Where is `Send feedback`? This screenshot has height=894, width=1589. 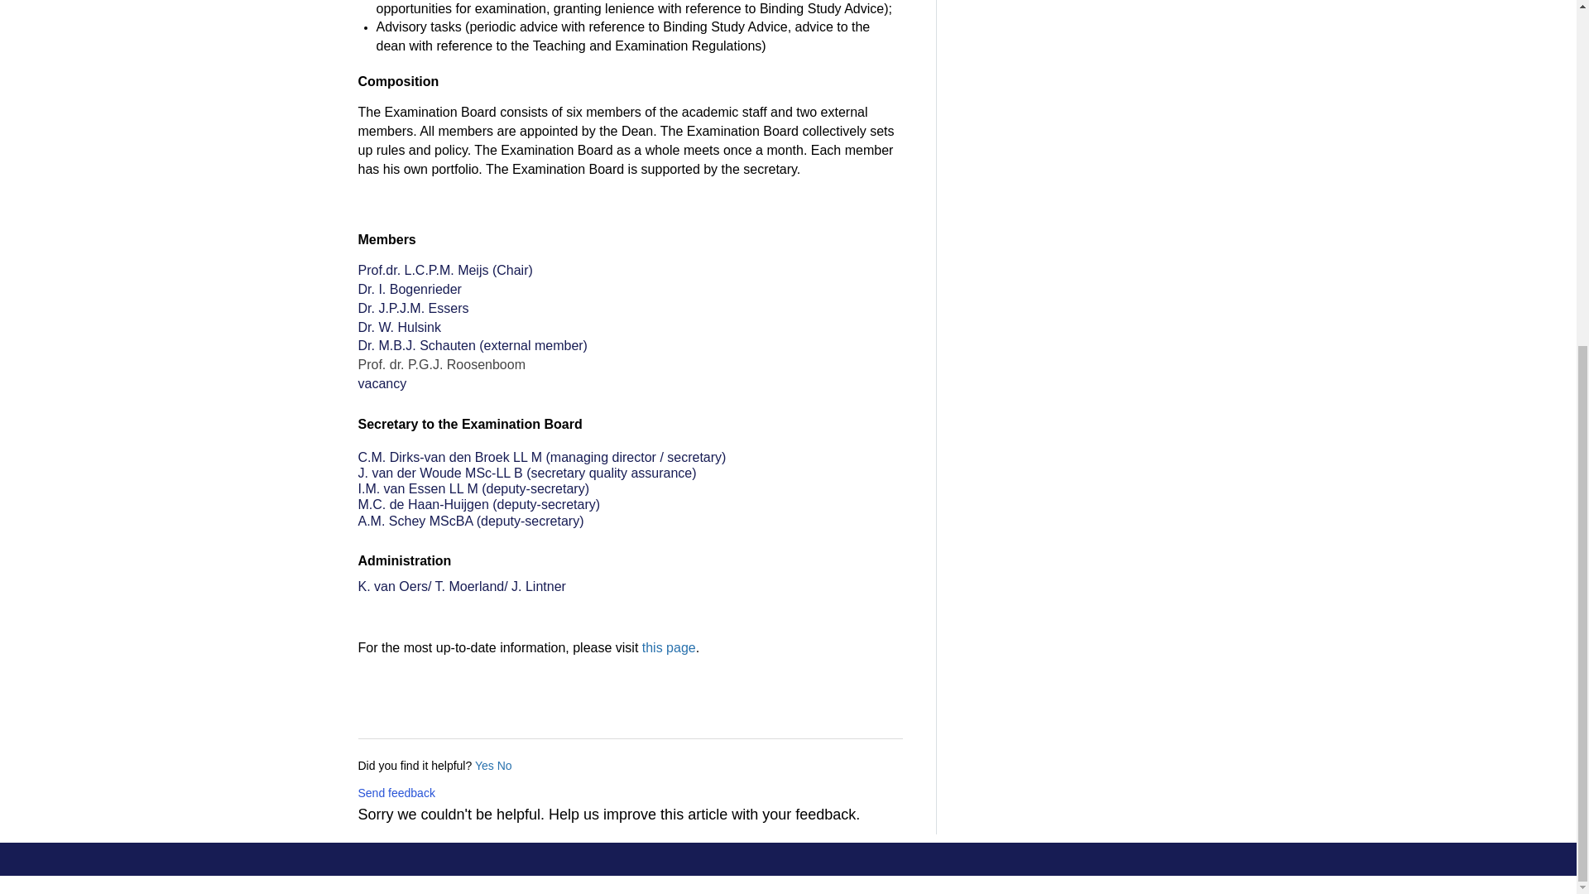 Send feedback is located at coordinates (396, 793).